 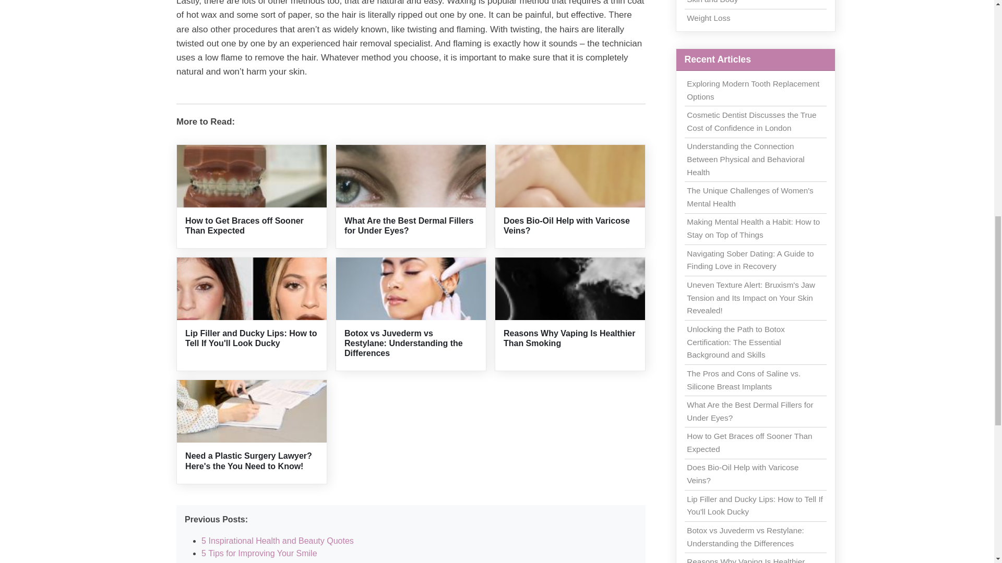 What do you see at coordinates (259, 554) in the screenshot?
I see `5 Tips for Improving Your Smile` at bounding box center [259, 554].